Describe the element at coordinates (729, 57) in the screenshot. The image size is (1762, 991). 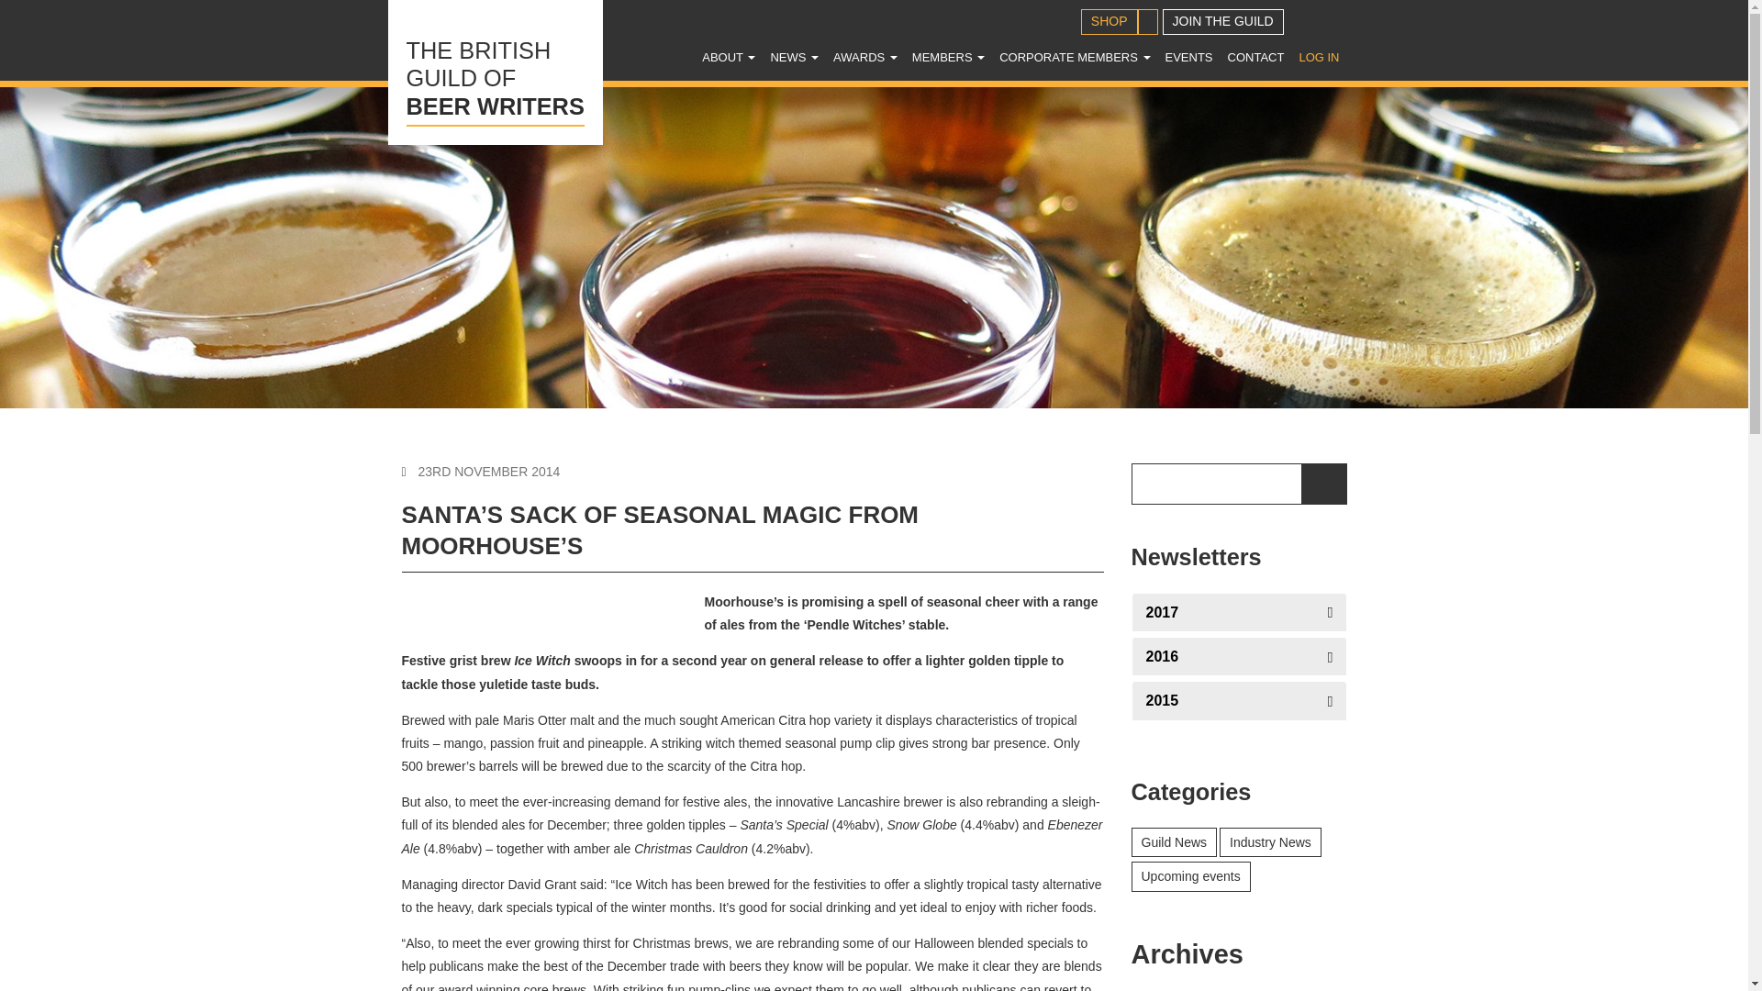
I see `About` at that location.